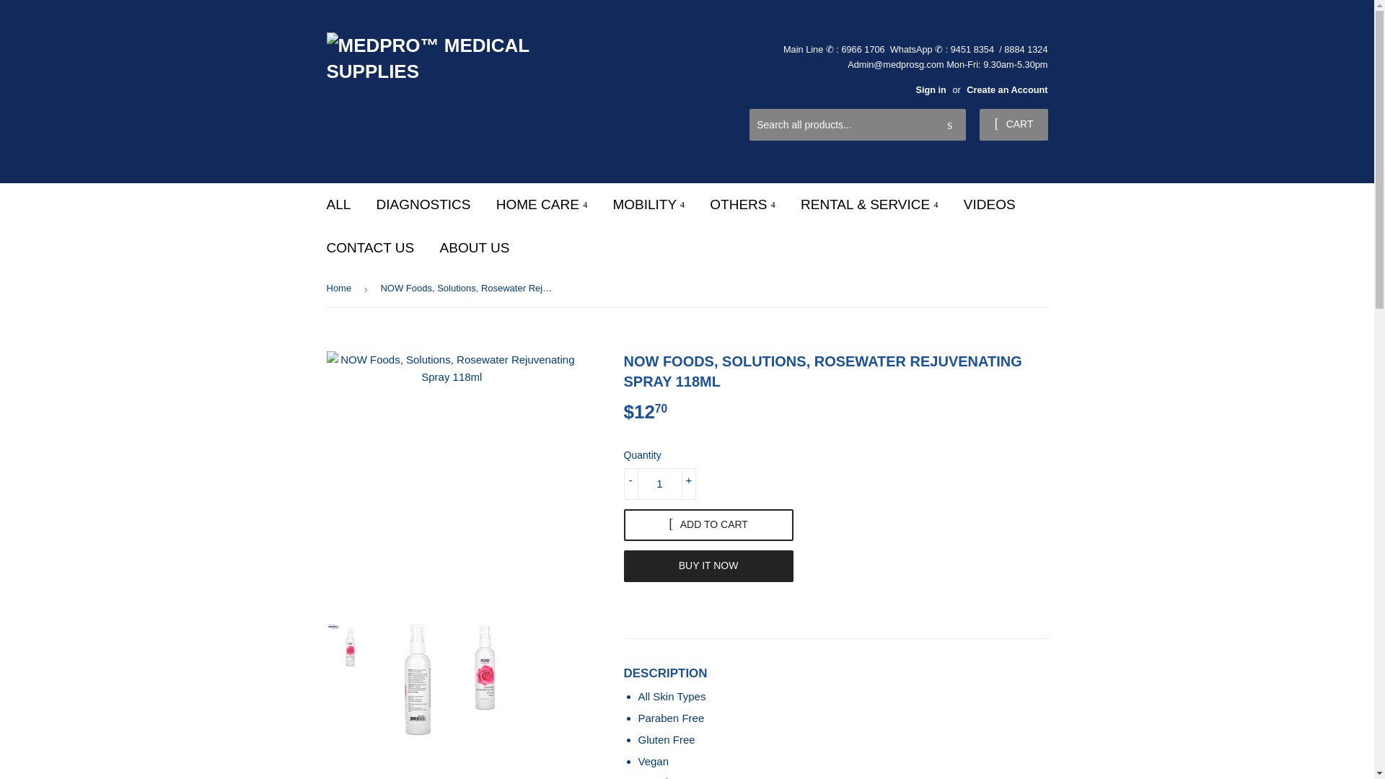 The height and width of the screenshot is (779, 1385). What do you see at coordinates (1013, 125) in the screenshot?
I see `CART` at bounding box center [1013, 125].